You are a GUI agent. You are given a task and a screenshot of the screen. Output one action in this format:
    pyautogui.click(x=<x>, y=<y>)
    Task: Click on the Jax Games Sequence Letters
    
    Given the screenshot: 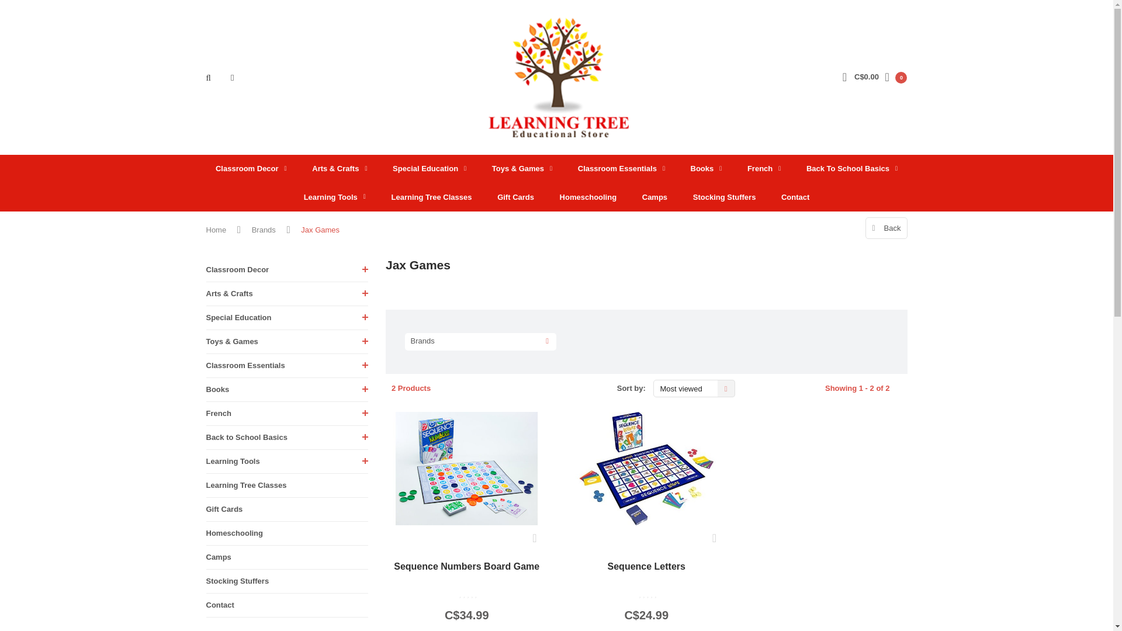 What is the action you would take?
    pyautogui.click(x=646, y=469)
    